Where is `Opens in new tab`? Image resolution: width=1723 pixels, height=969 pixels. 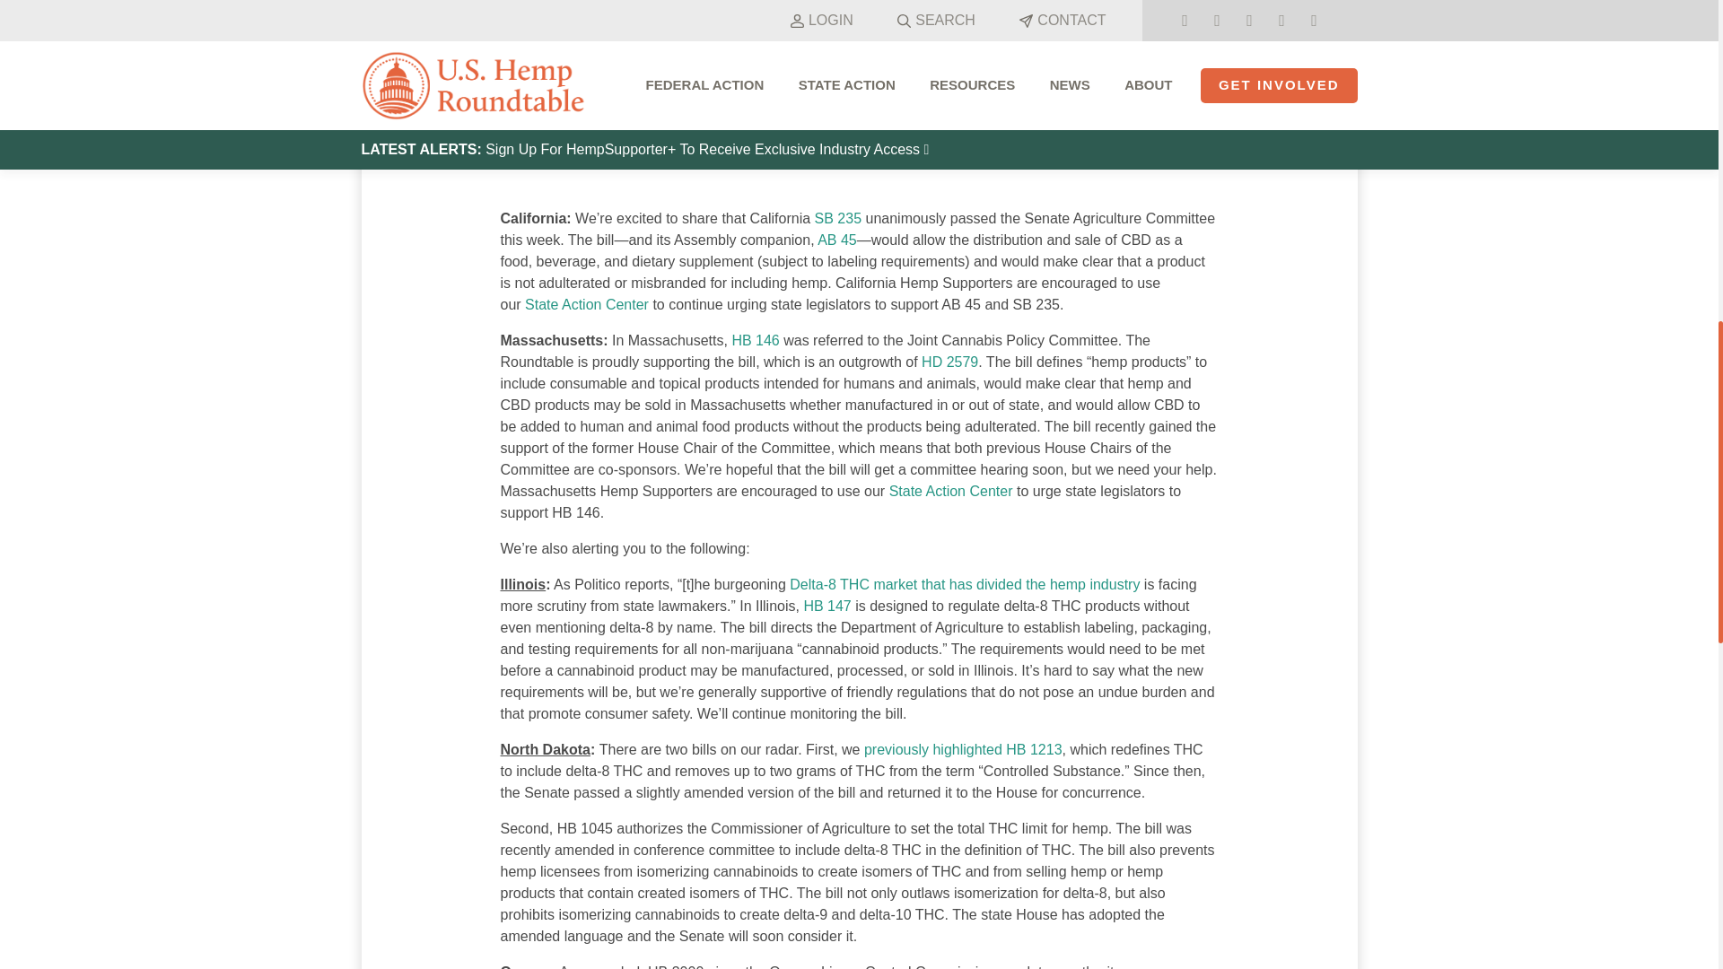 Opens in new tab is located at coordinates (964, 583).